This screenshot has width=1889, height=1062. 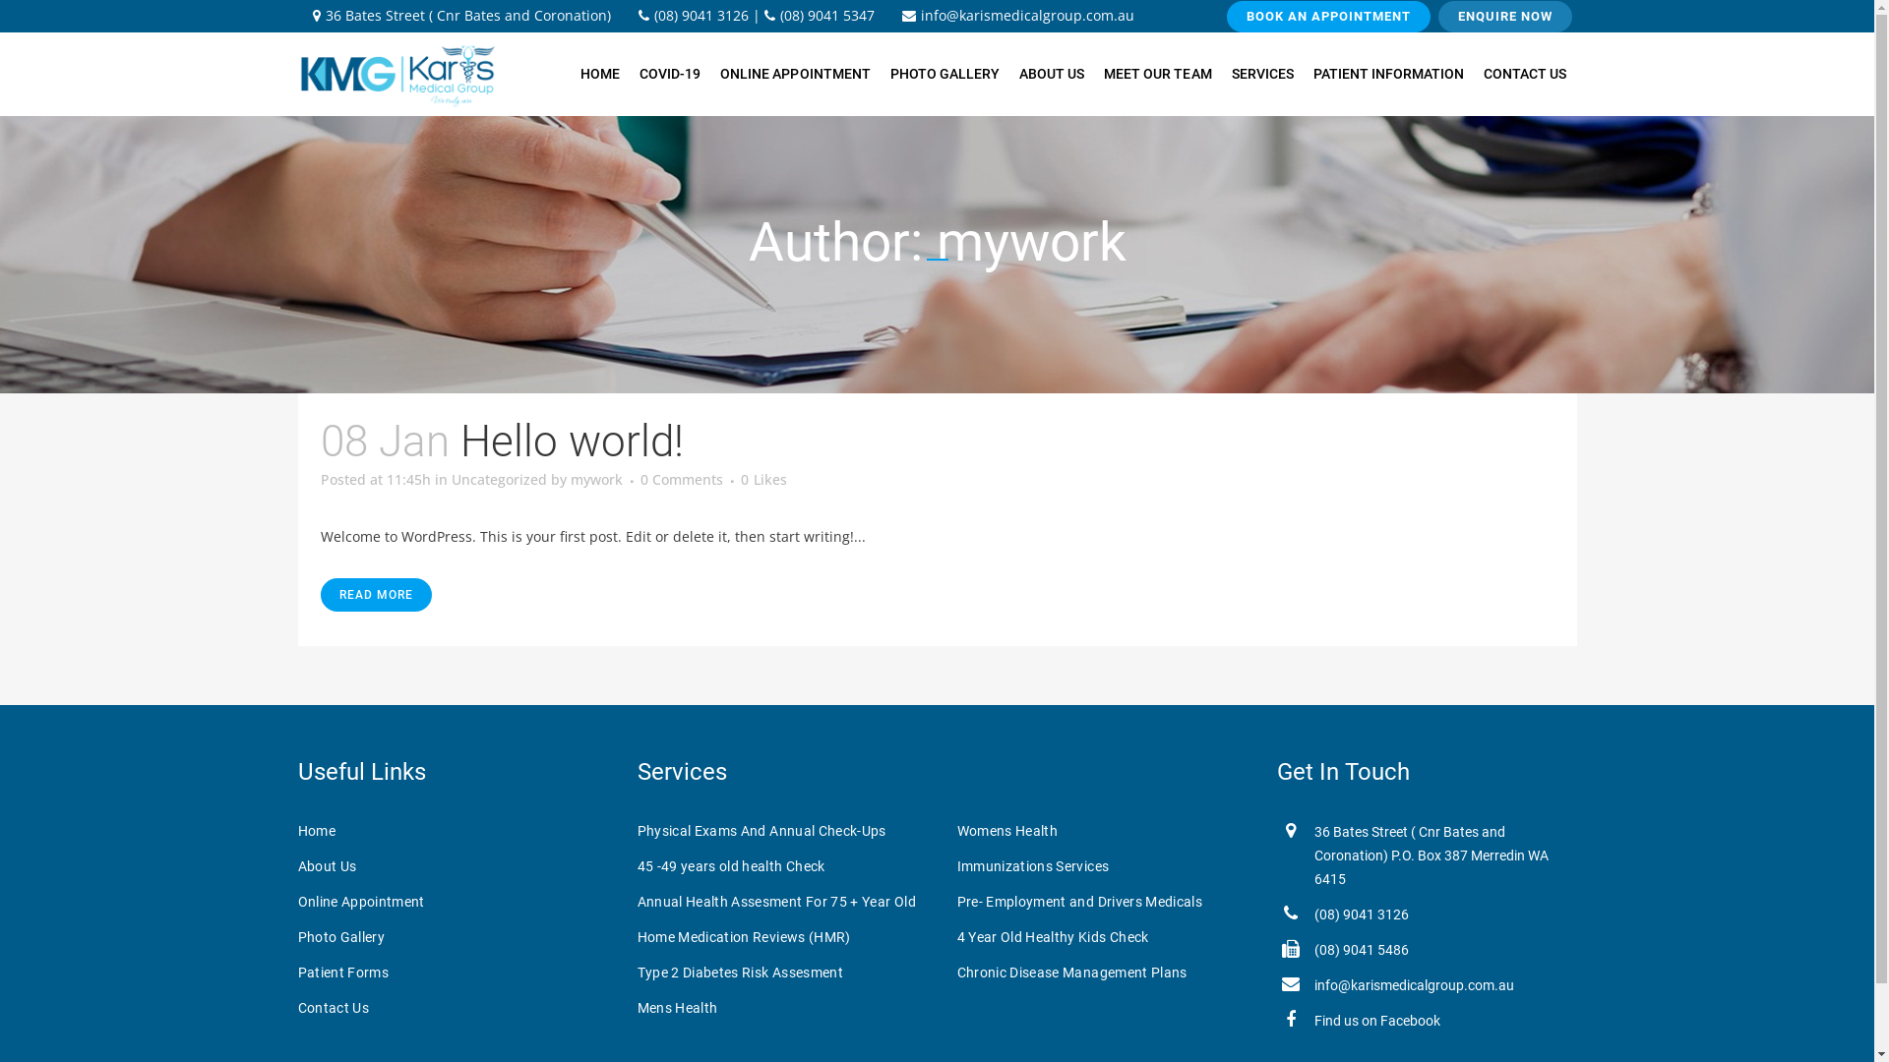 What do you see at coordinates (1505, 17) in the screenshot?
I see `ENQUIRE NOW` at bounding box center [1505, 17].